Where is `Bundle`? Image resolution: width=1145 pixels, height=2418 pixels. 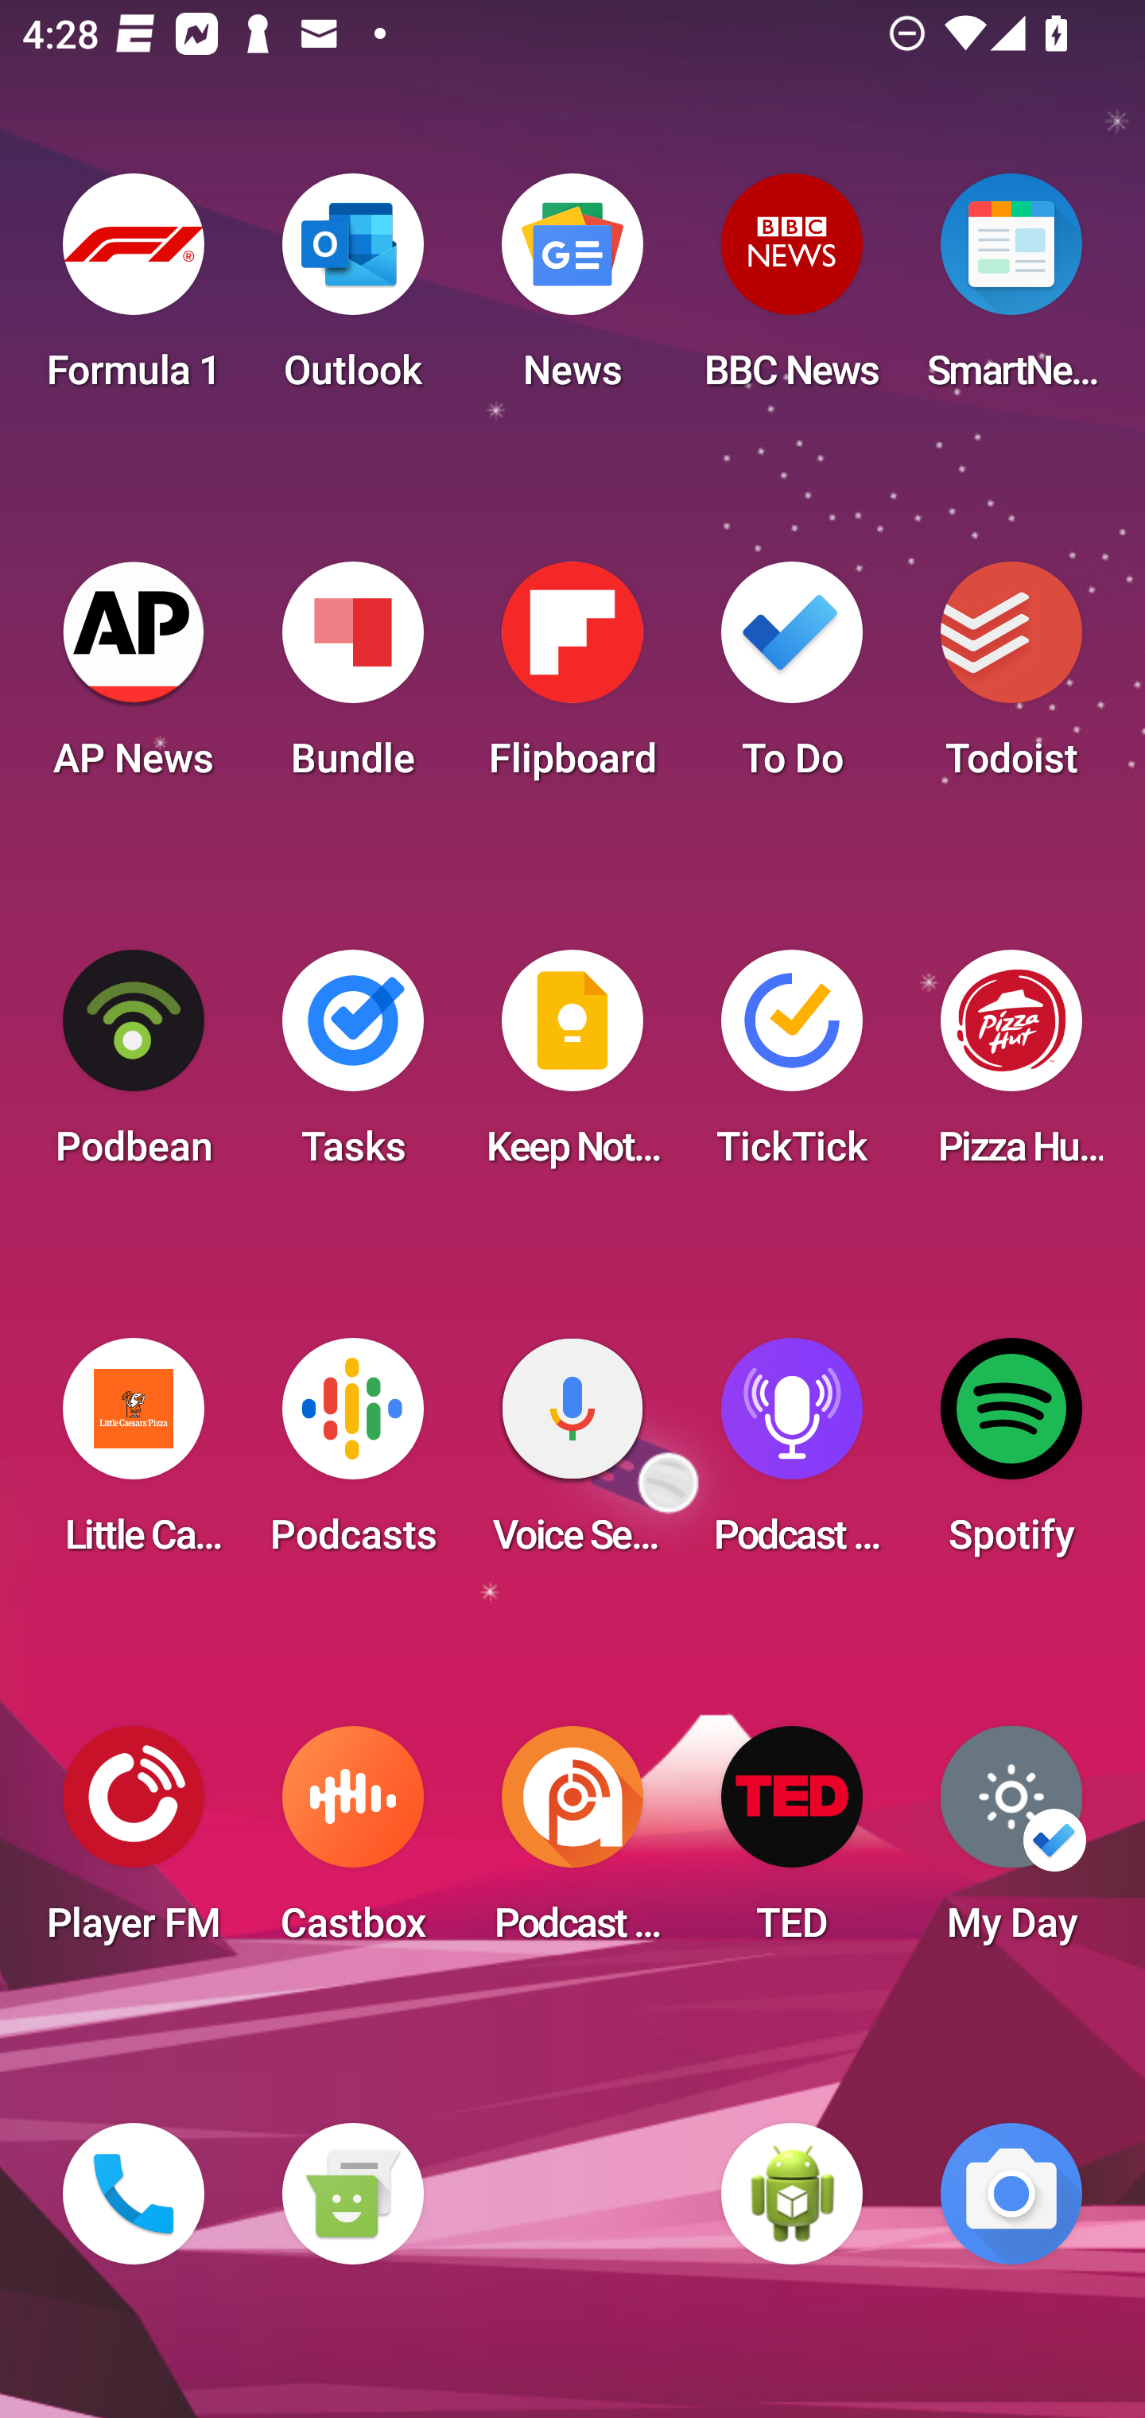
Bundle is located at coordinates (352, 679).